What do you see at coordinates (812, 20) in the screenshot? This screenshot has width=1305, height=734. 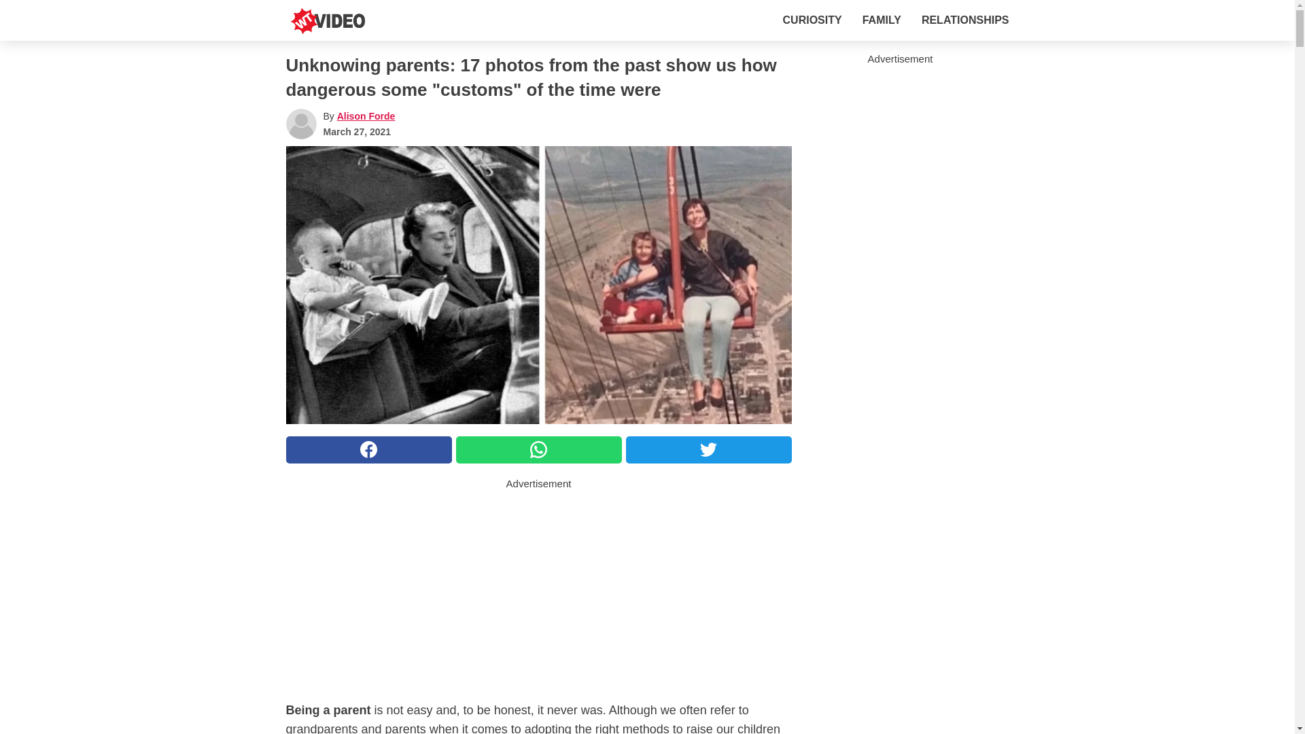 I see `CURIOSITY` at bounding box center [812, 20].